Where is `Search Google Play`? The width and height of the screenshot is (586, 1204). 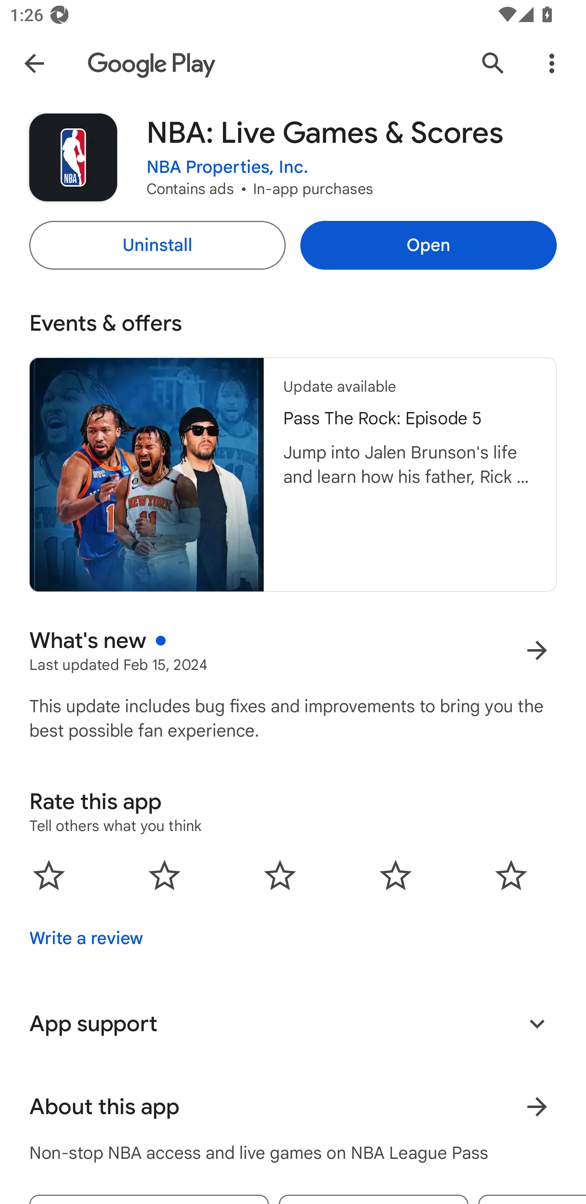
Search Google Play is located at coordinates (493, 63).